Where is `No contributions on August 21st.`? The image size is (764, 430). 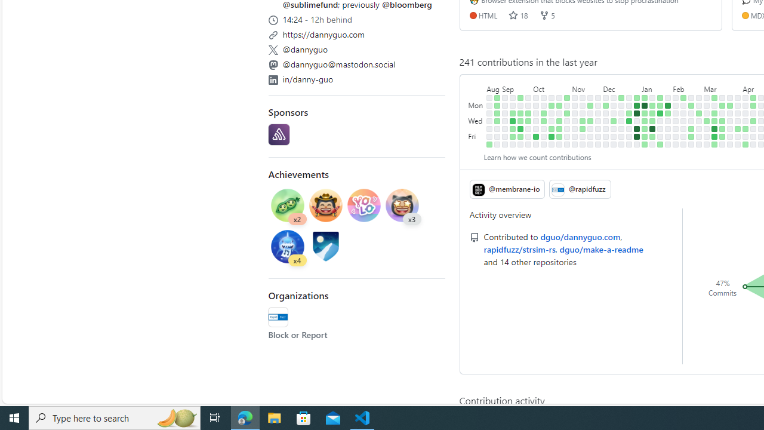
No contributions on August 21st. is located at coordinates (489, 105).